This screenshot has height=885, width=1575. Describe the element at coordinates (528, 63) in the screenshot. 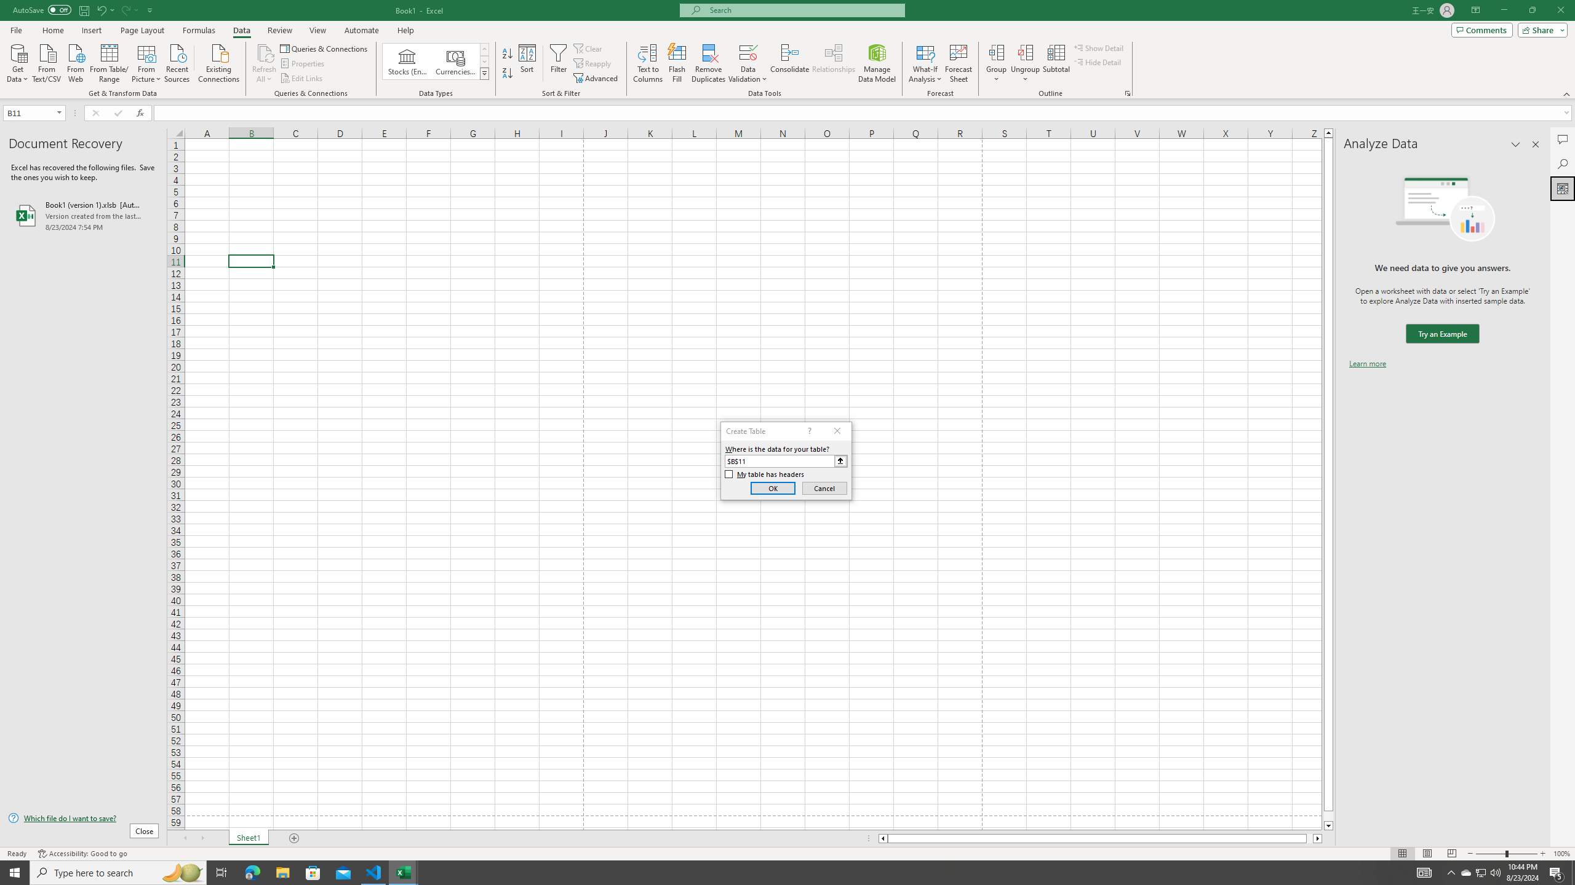

I see `Sort...` at that location.